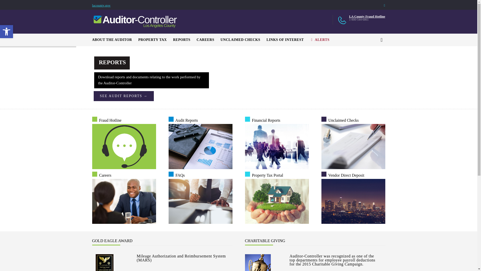 Image resolution: width=481 pixels, height=271 pixels. I want to click on LA County Fraud Hotline, so click(185, 40).